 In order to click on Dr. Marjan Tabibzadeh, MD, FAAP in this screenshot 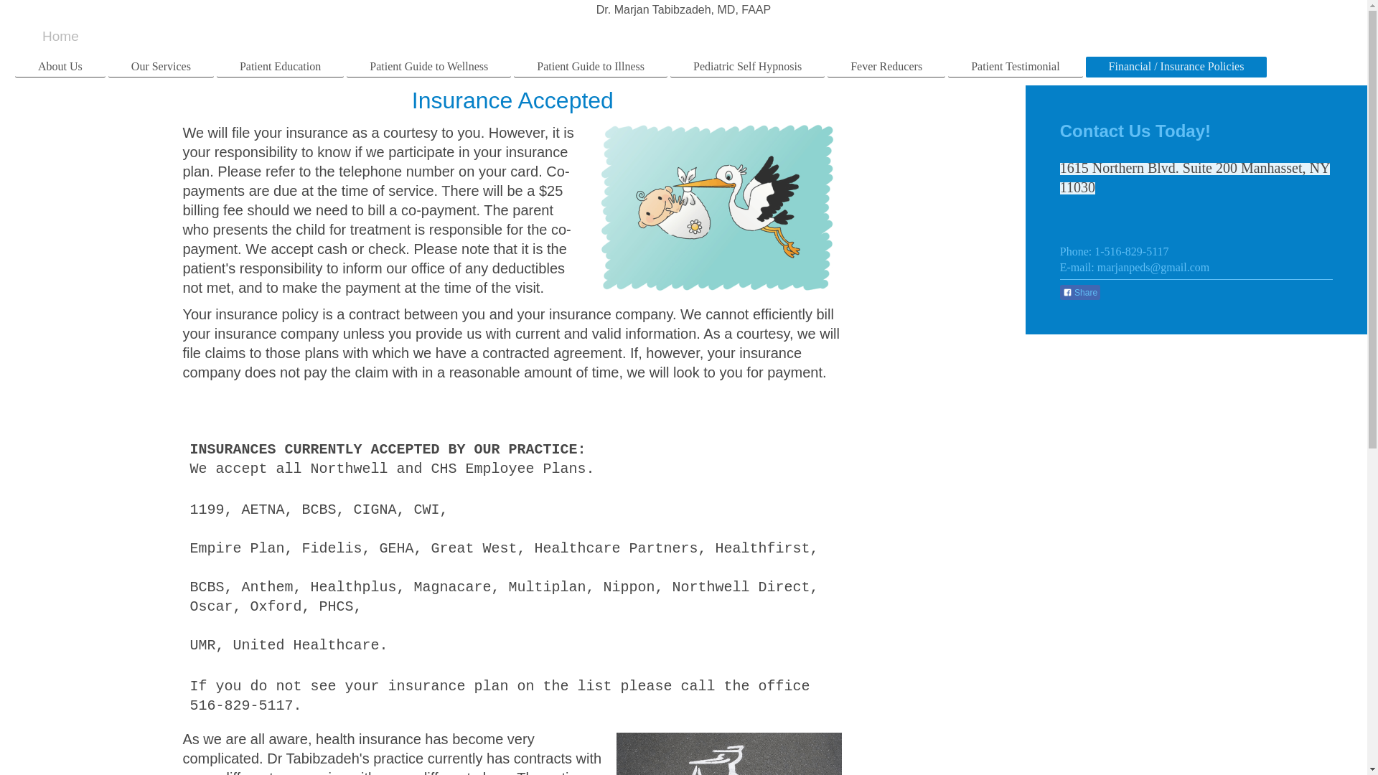, I will do `click(683, 9)`.